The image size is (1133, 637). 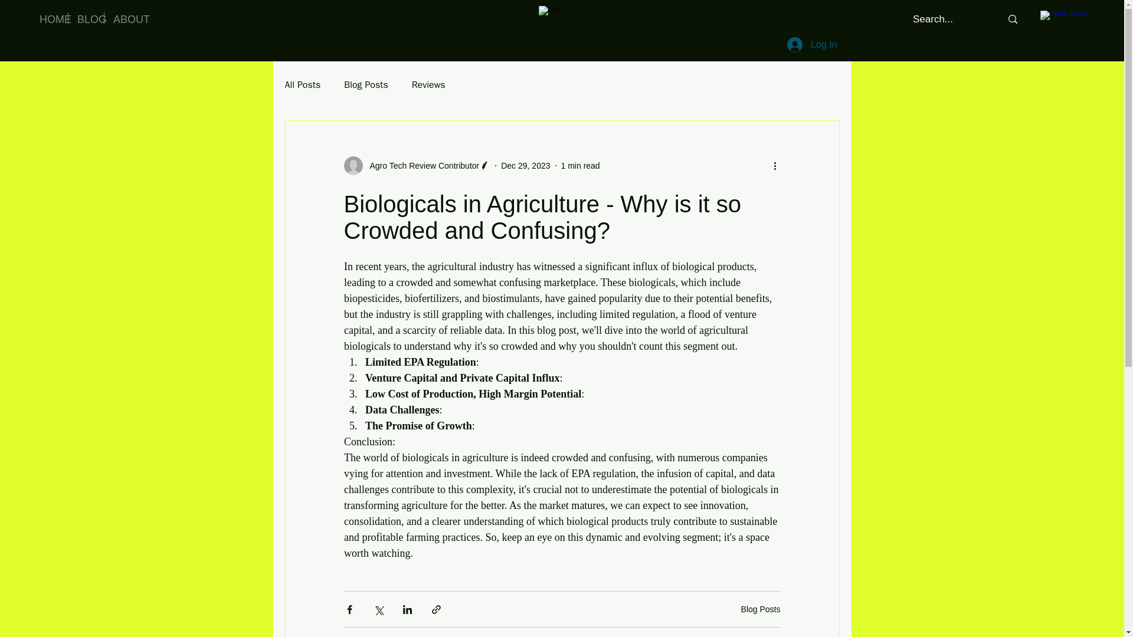 I want to click on ABOUT, so click(x=124, y=18).